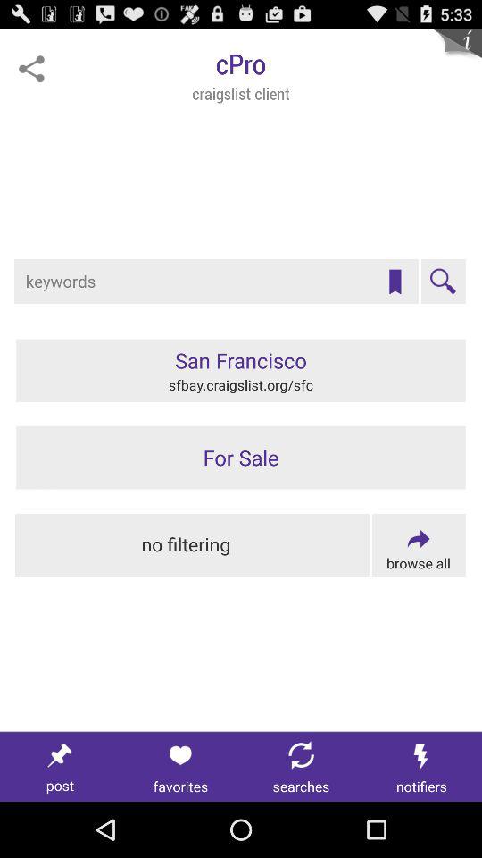 The width and height of the screenshot is (482, 858). What do you see at coordinates (61, 767) in the screenshot?
I see `go to posts` at bounding box center [61, 767].